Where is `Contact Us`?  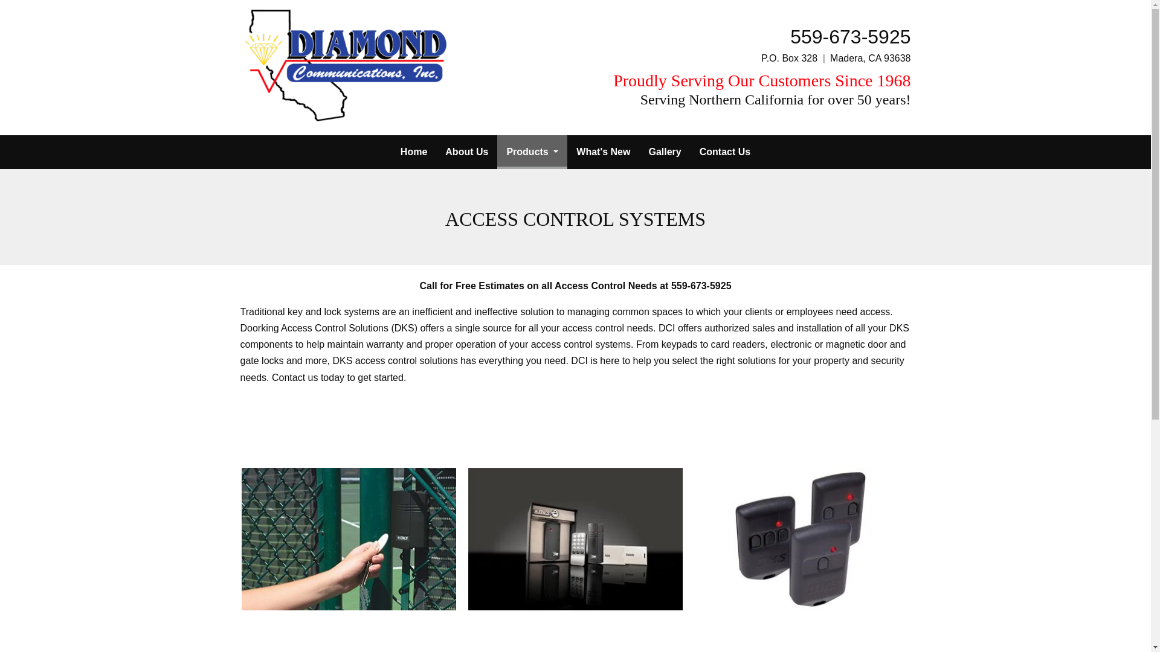 Contact Us is located at coordinates (725, 152).